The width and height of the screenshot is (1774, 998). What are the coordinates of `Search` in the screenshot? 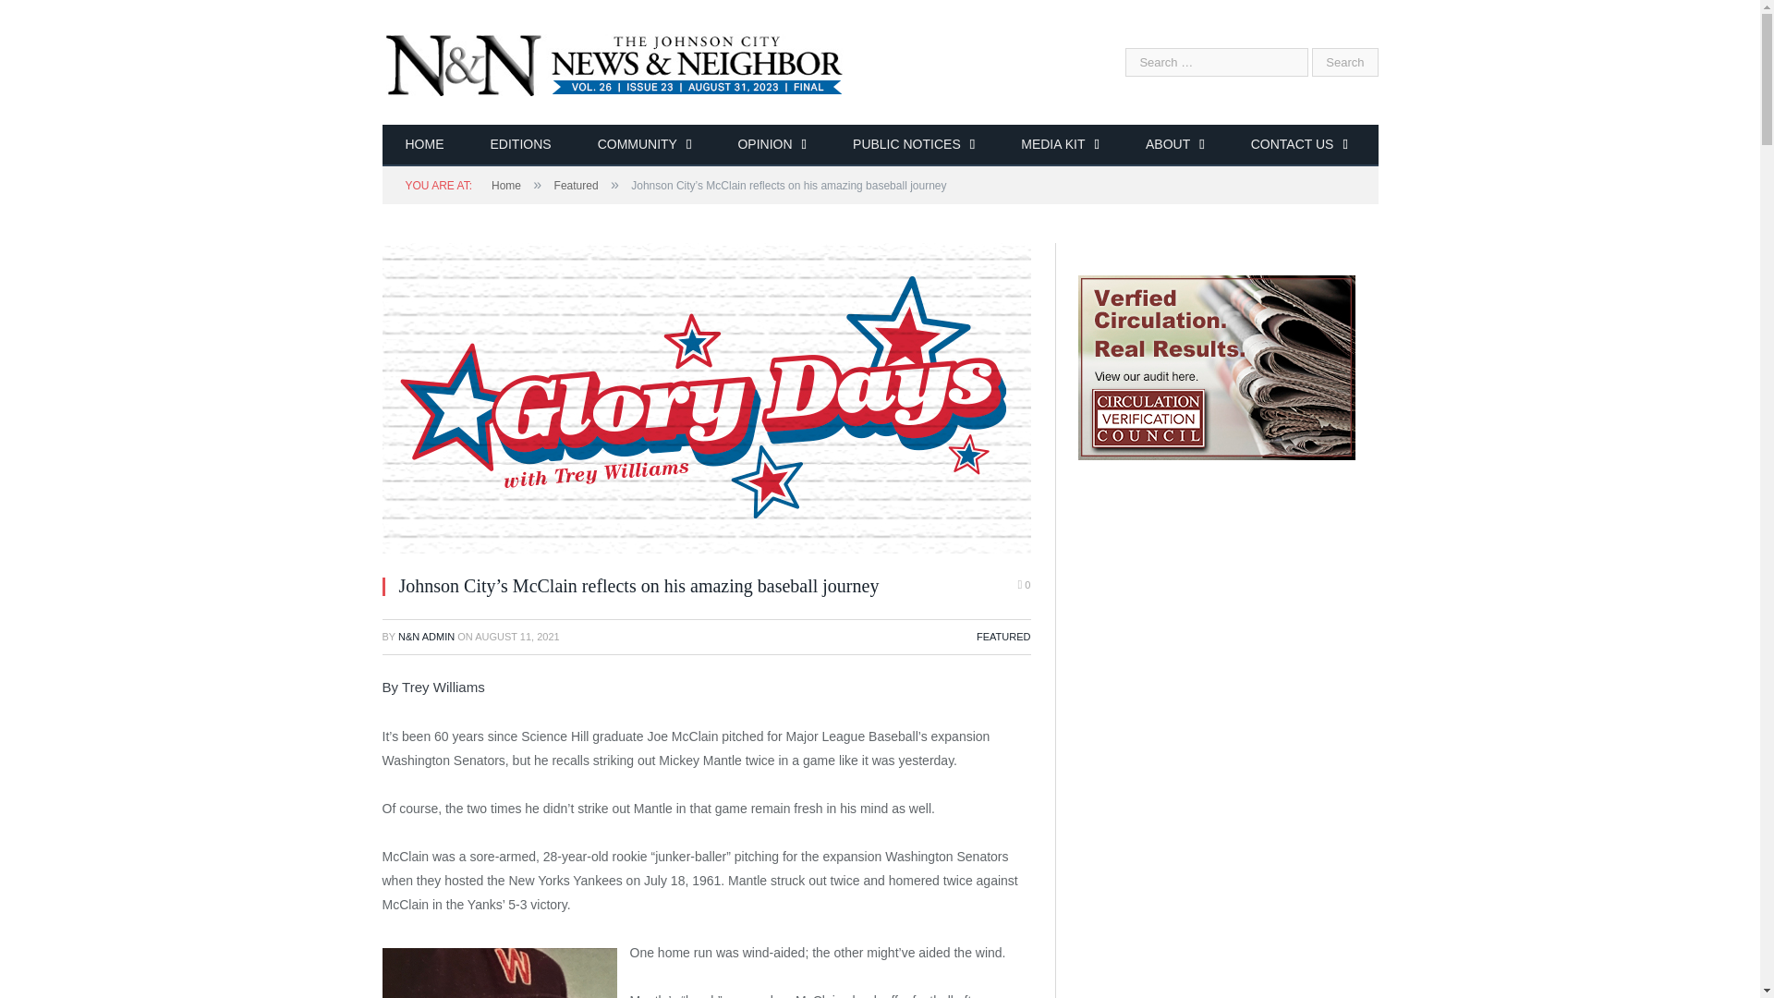 It's located at (1345, 62).